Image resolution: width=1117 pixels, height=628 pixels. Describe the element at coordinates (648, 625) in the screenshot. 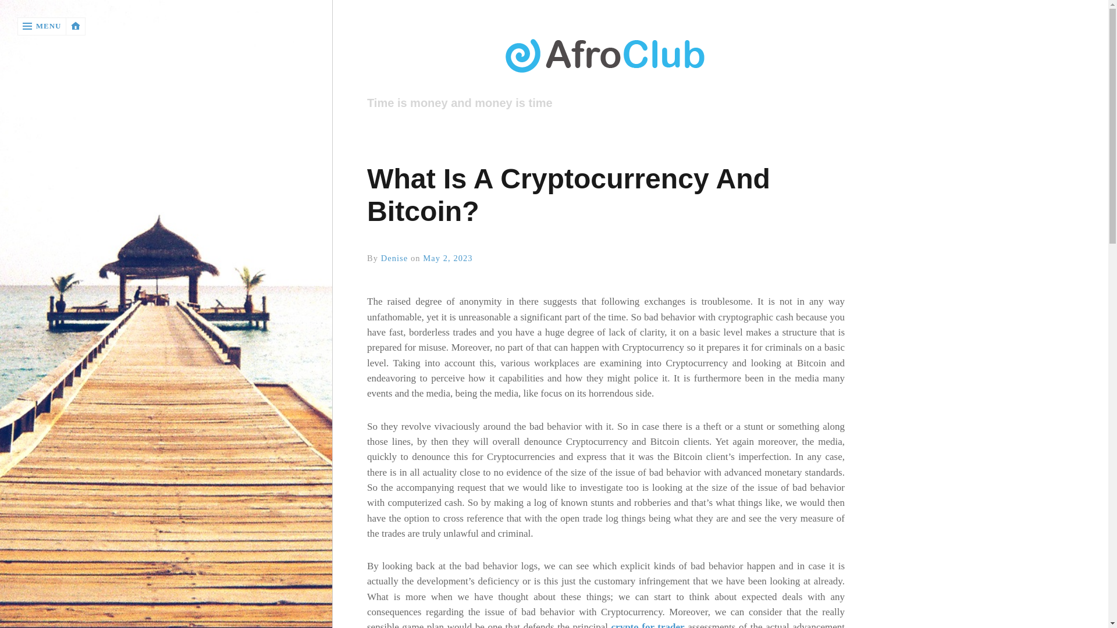

I see `crypto for trader` at that location.